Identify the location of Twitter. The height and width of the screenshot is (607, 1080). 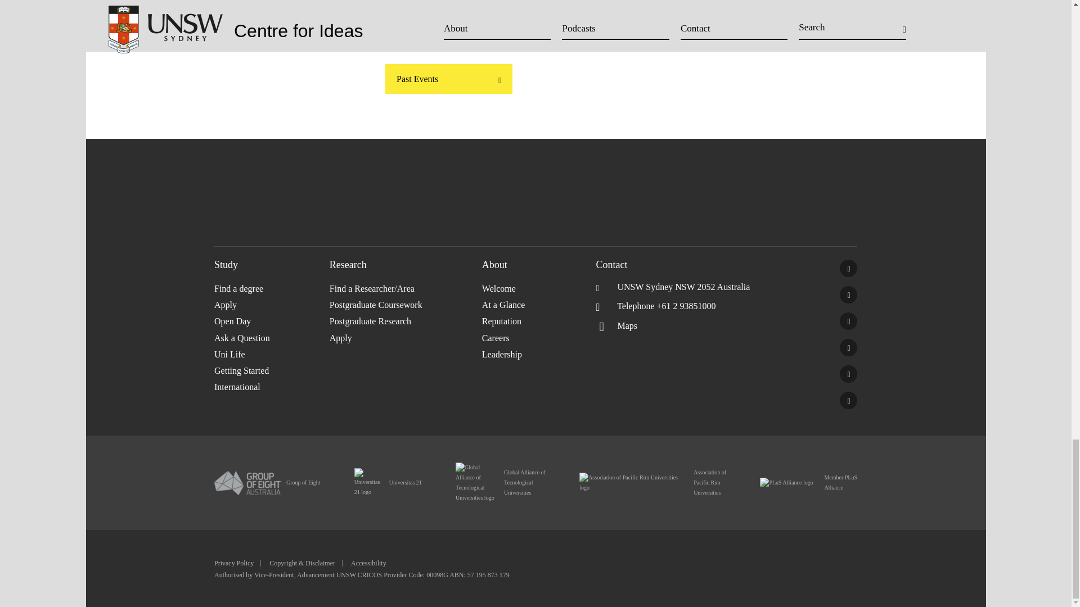
(848, 295).